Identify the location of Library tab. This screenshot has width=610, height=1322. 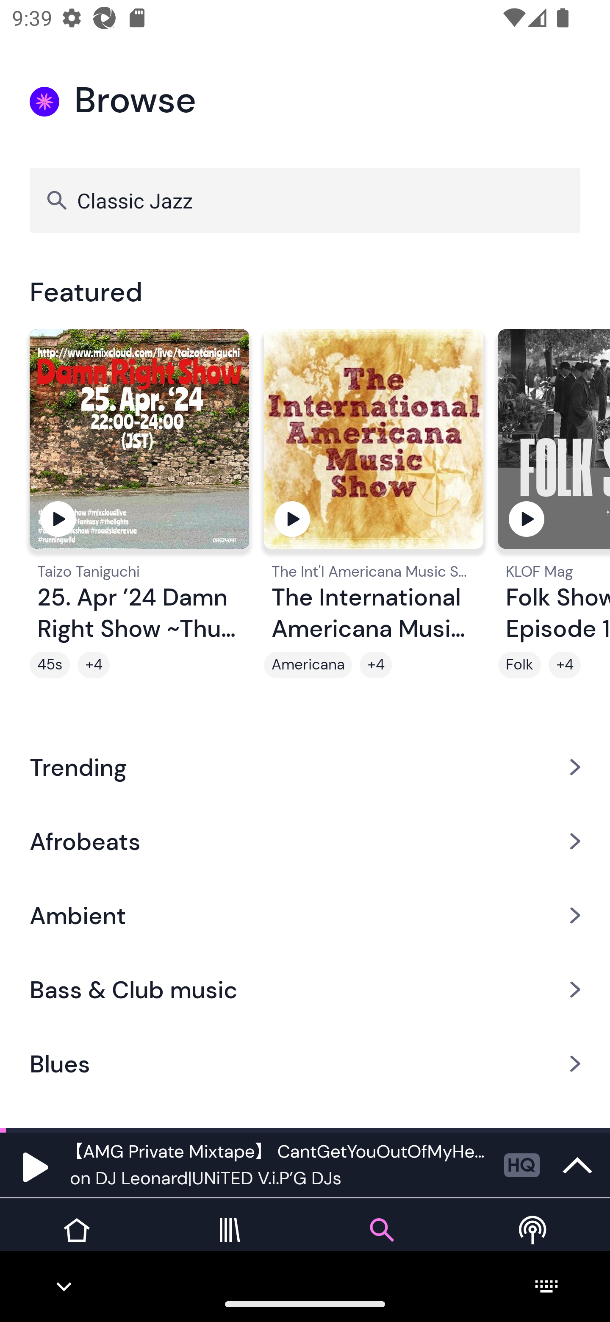
(229, 1242).